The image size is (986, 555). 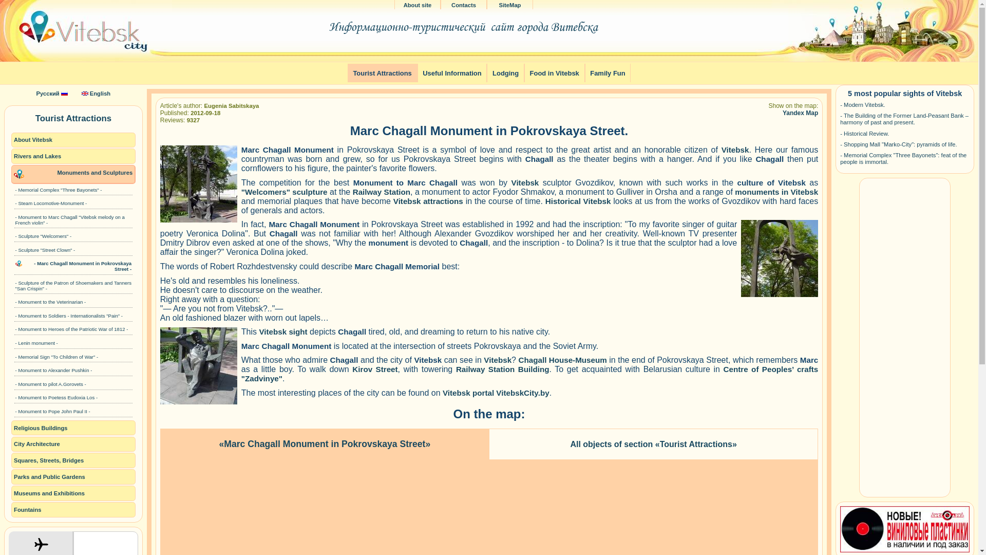 I want to click on Tourist Attractions, so click(x=382, y=73).